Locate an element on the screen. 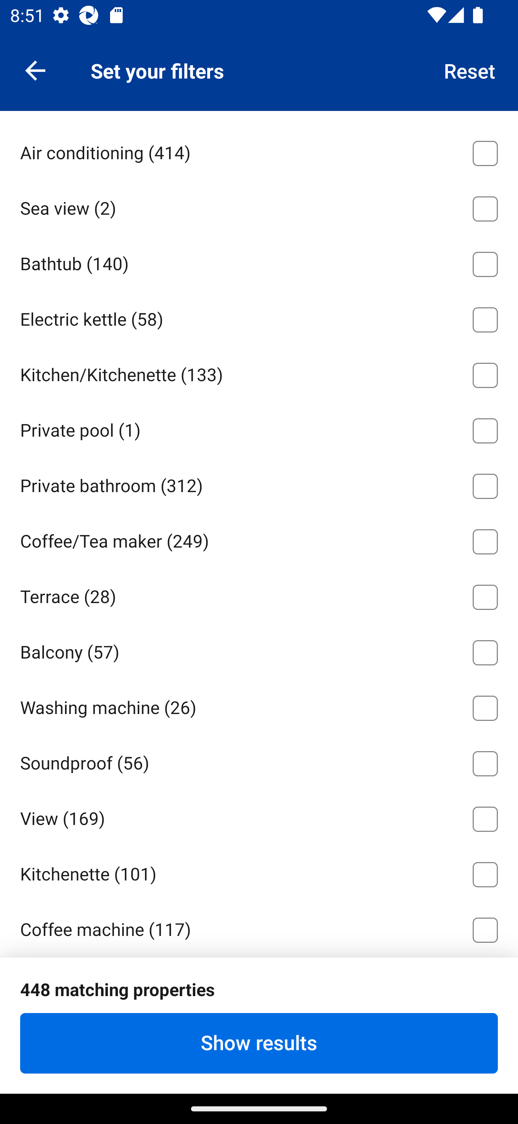  Bathtub ⁦(140) is located at coordinates (259, 262).